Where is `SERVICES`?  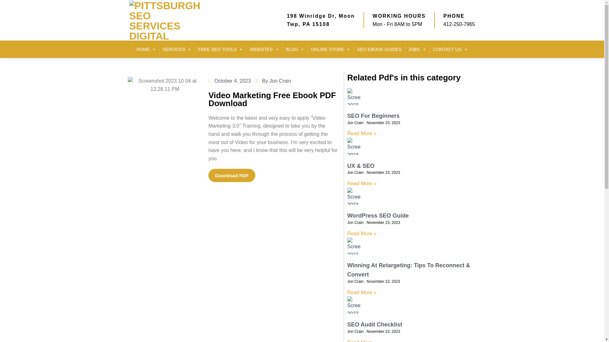 SERVICES is located at coordinates (177, 49).